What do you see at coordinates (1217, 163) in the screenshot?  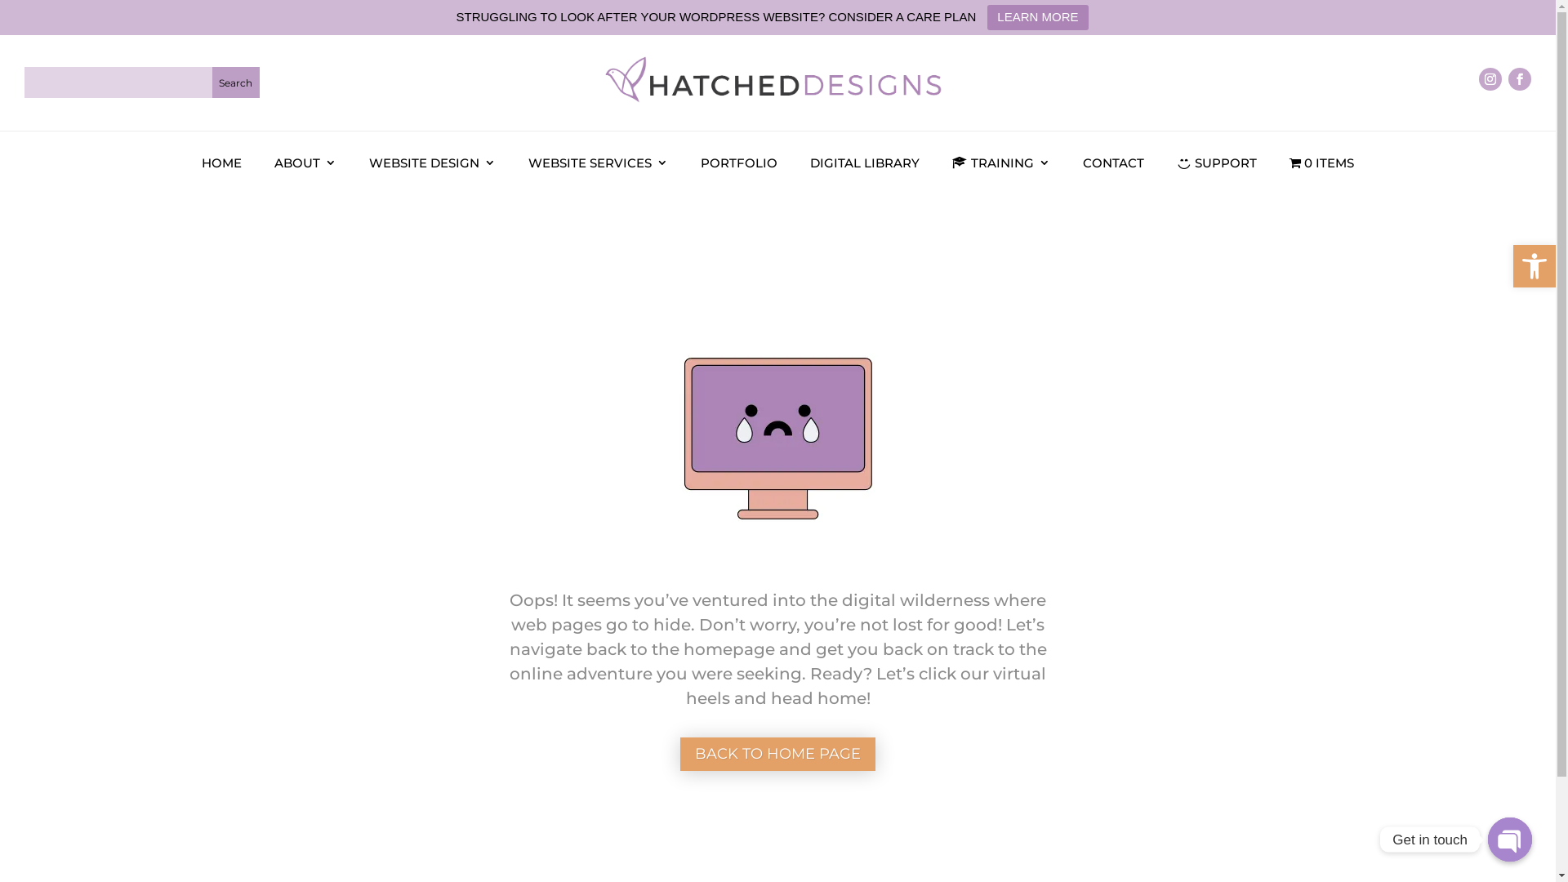 I see `SUPPORT` at bounding box center [1217, 163].